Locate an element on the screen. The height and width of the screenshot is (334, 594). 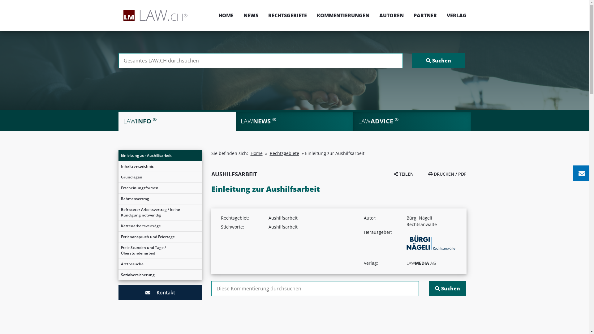
Sozialversicherung is located at coordinates (160, 275).